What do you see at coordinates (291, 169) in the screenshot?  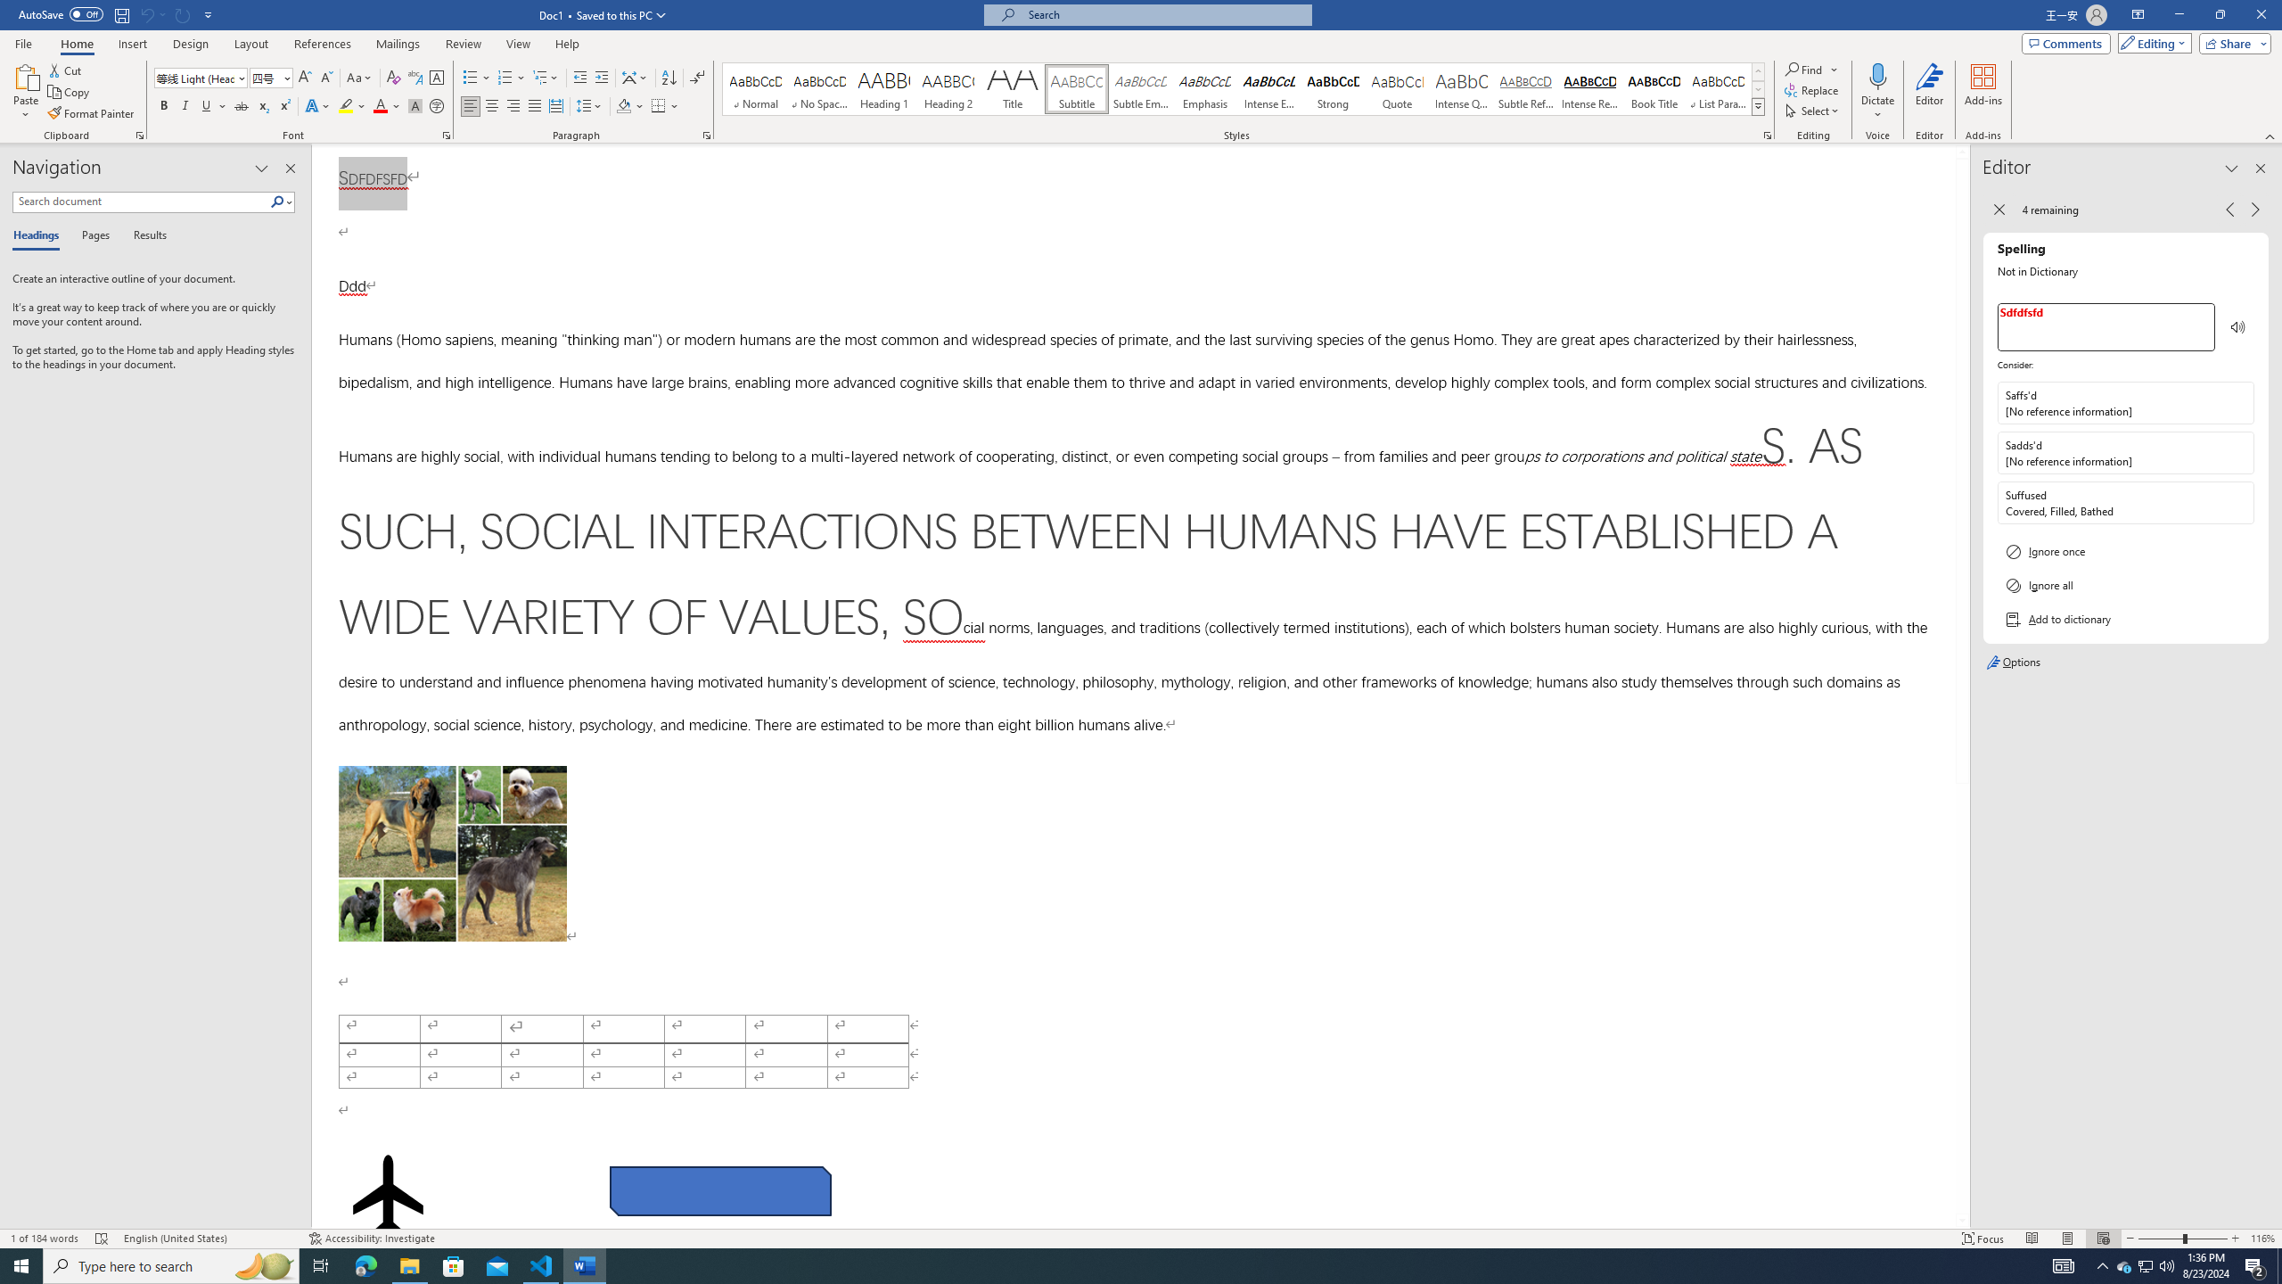 I see `Close pane` at bounding box center [291, 169].